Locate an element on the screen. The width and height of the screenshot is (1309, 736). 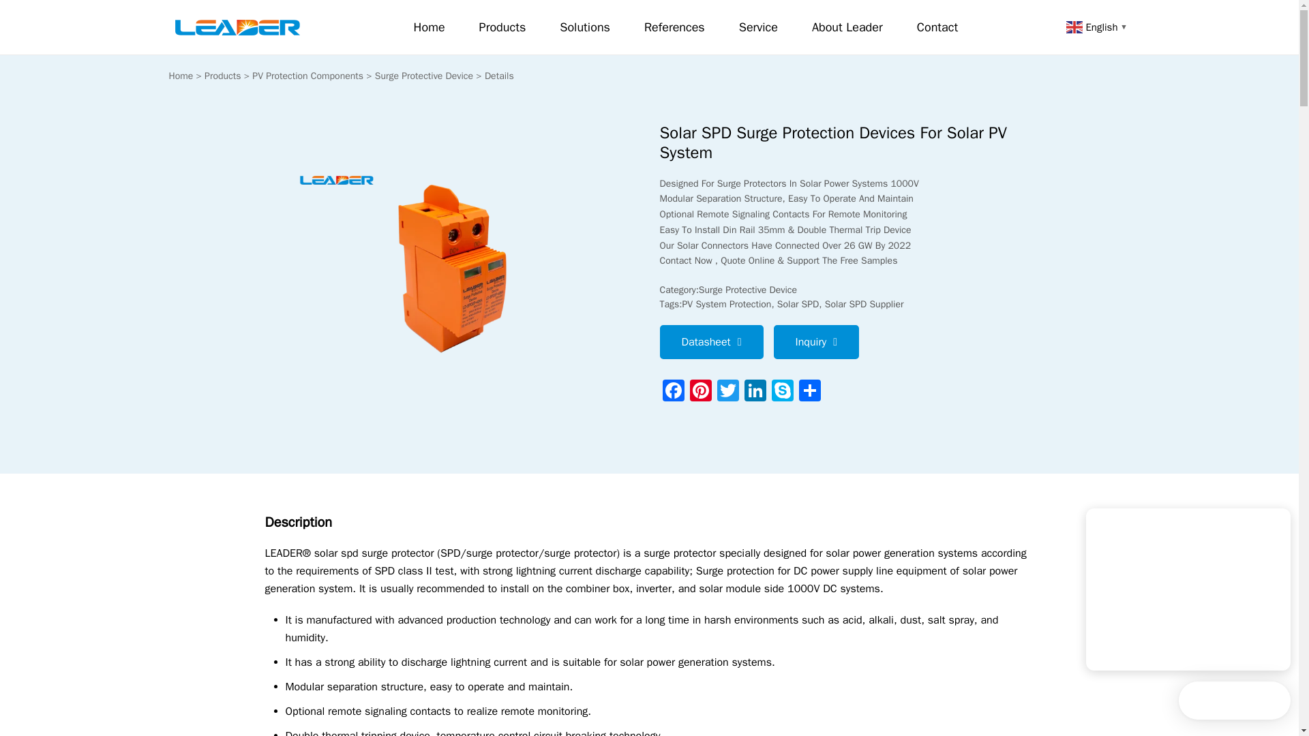
Skype is located at coordinates (783, 393).